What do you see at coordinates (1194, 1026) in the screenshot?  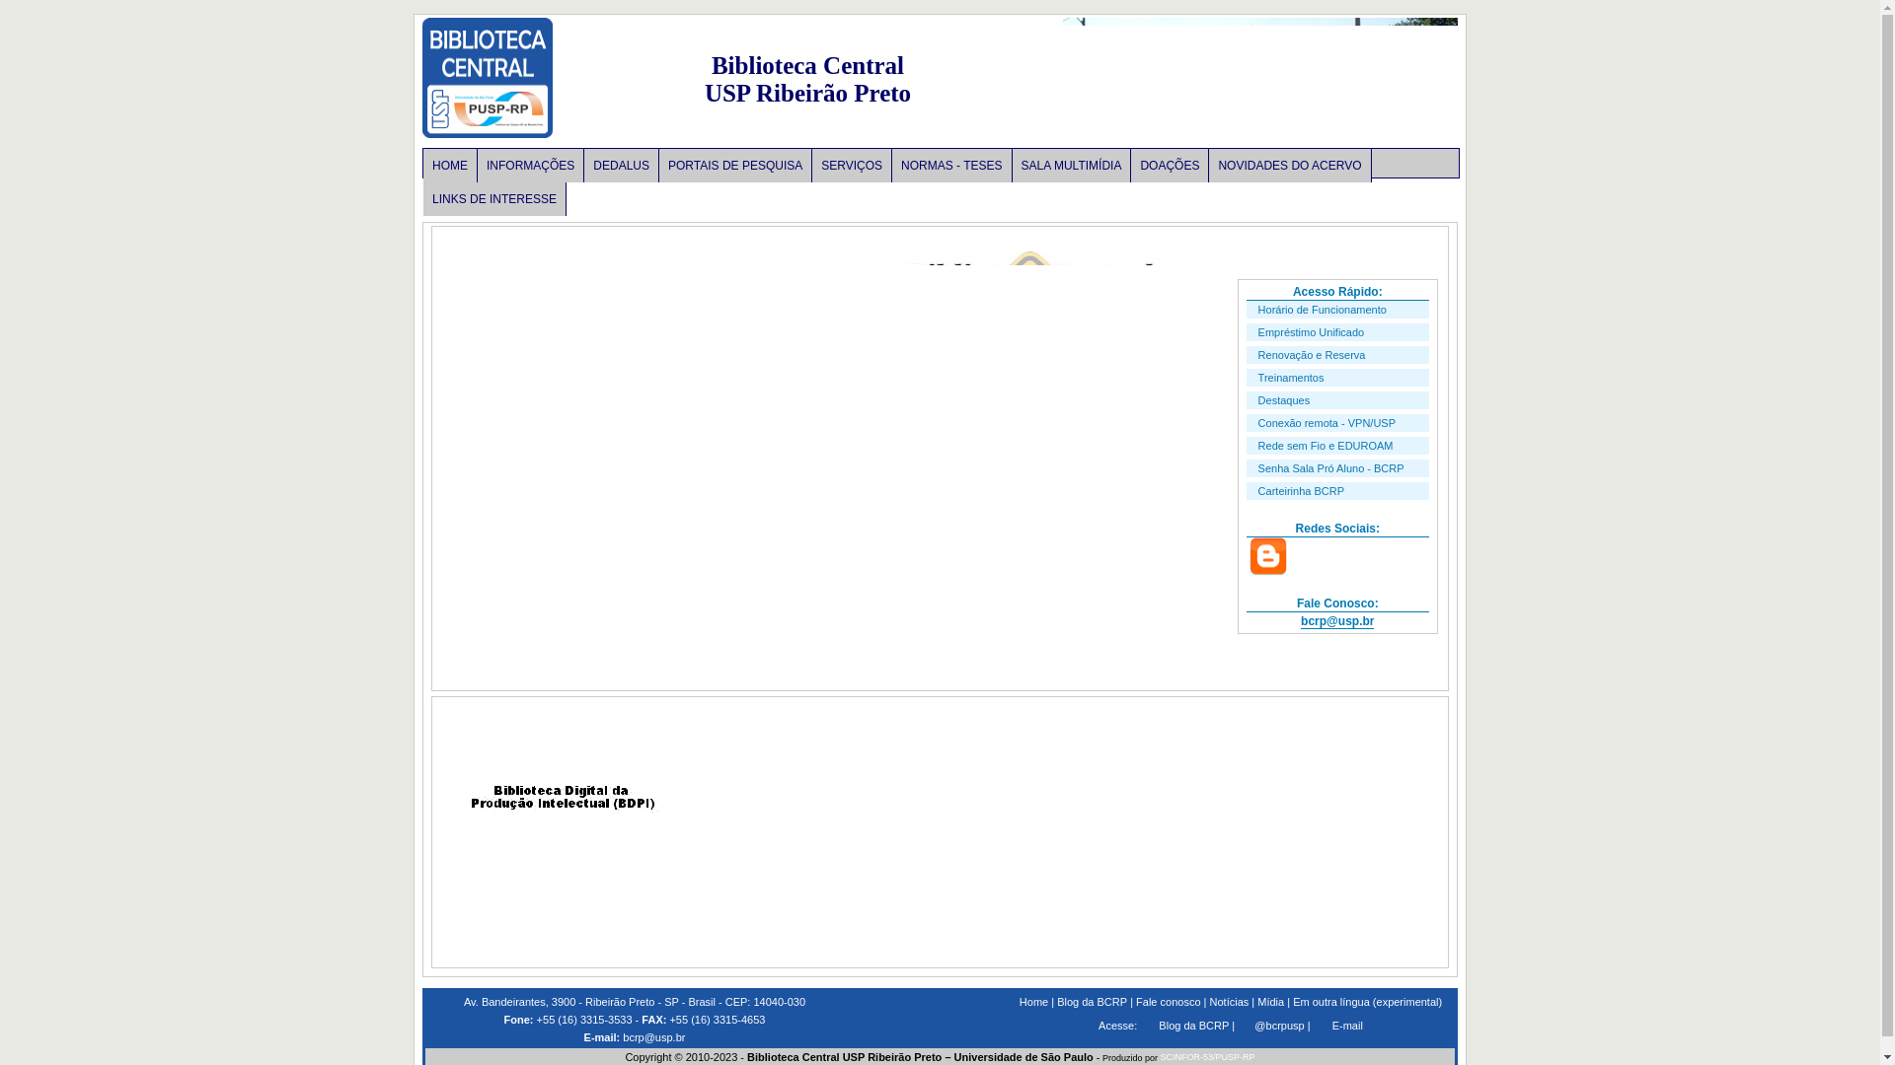 I see `Blog da BCRP` at bounding box center [1194, 1026].